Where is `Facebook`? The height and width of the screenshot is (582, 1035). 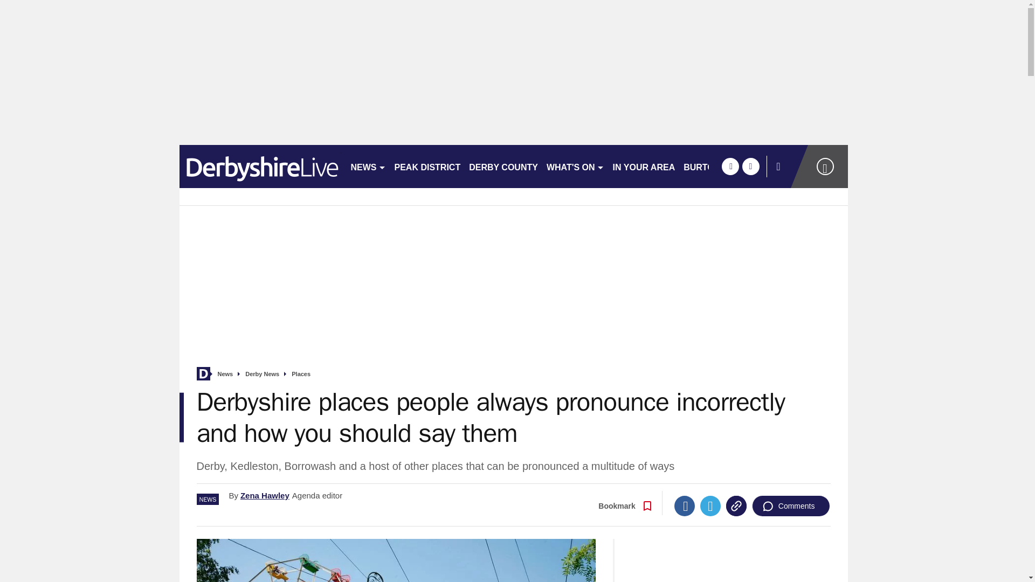
Facebook is located at coordinates (685, 505).